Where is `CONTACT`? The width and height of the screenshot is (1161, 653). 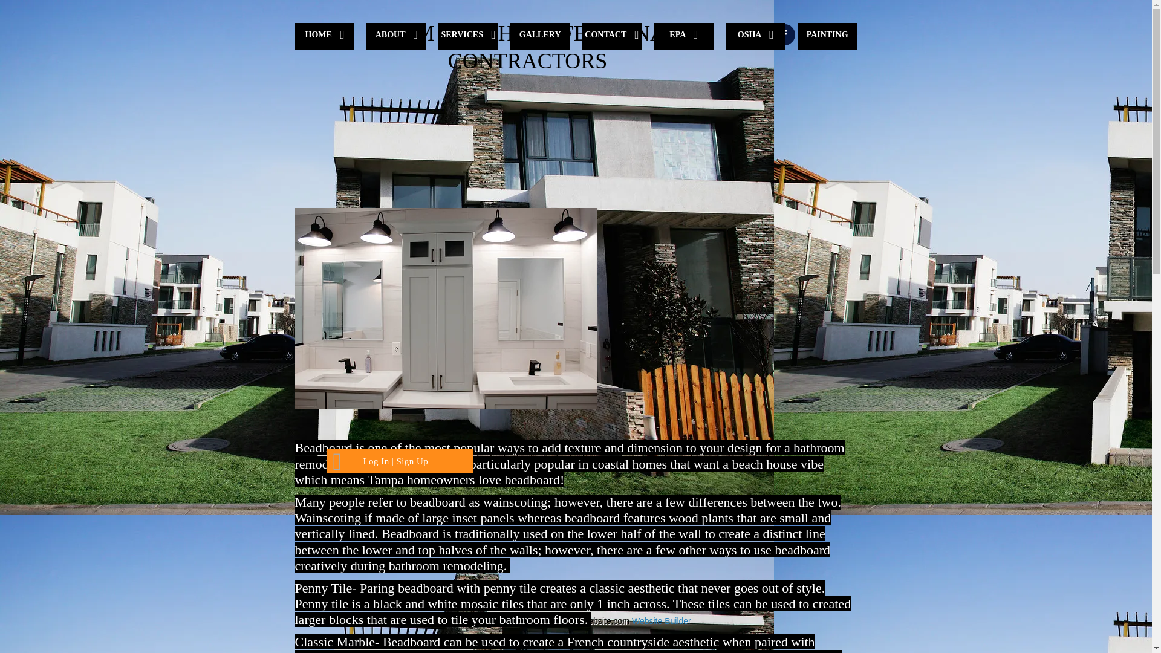 CONTACT is located at coordinates (611, 36).